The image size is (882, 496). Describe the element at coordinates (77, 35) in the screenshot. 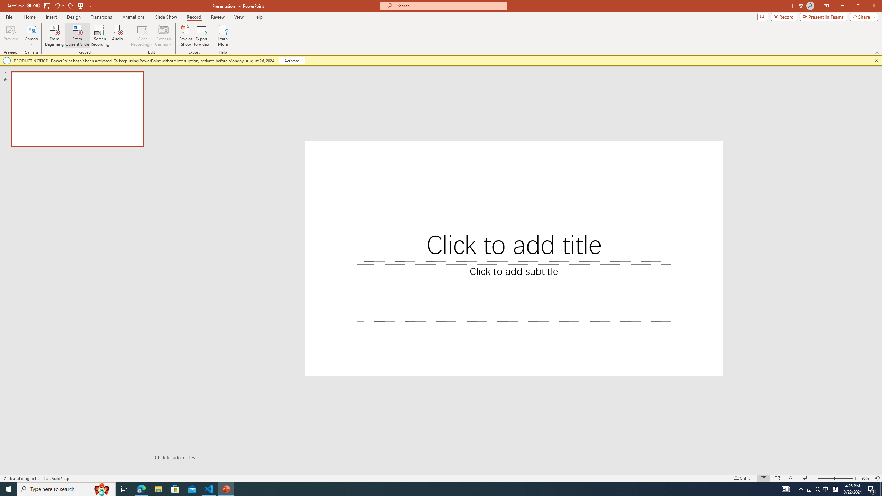

I see `From Current Slide...` at that location.